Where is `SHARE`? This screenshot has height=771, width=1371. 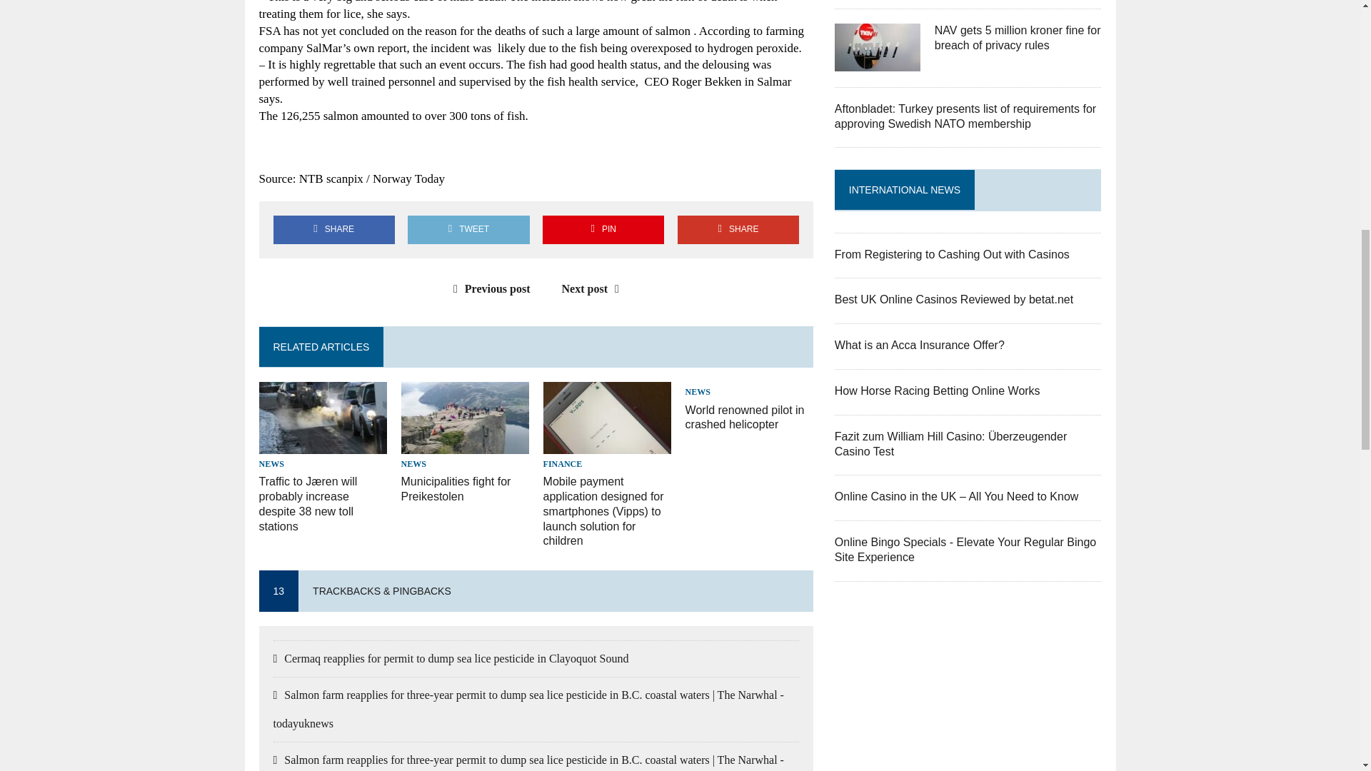 SHARE is located at coordinates (333, 230).